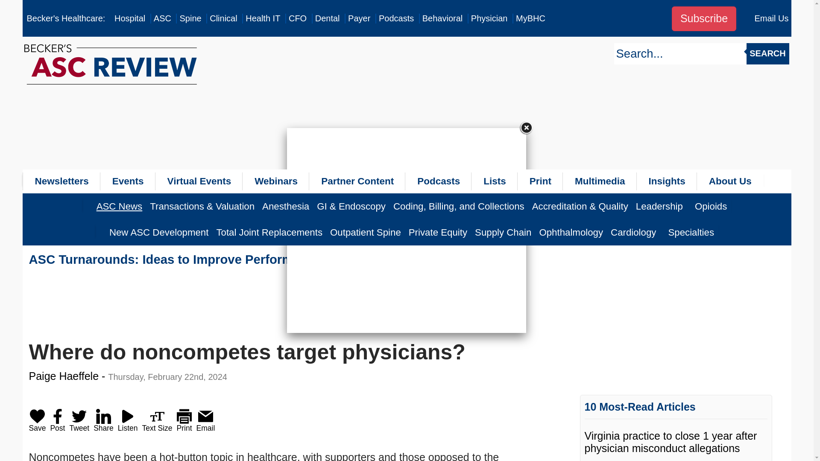 Image resolution: width=820 pixels, height=461 pixels. Describe the element at coordinates (162, 18) in the screenshot. I see `Becker's ASC Review` at that location.